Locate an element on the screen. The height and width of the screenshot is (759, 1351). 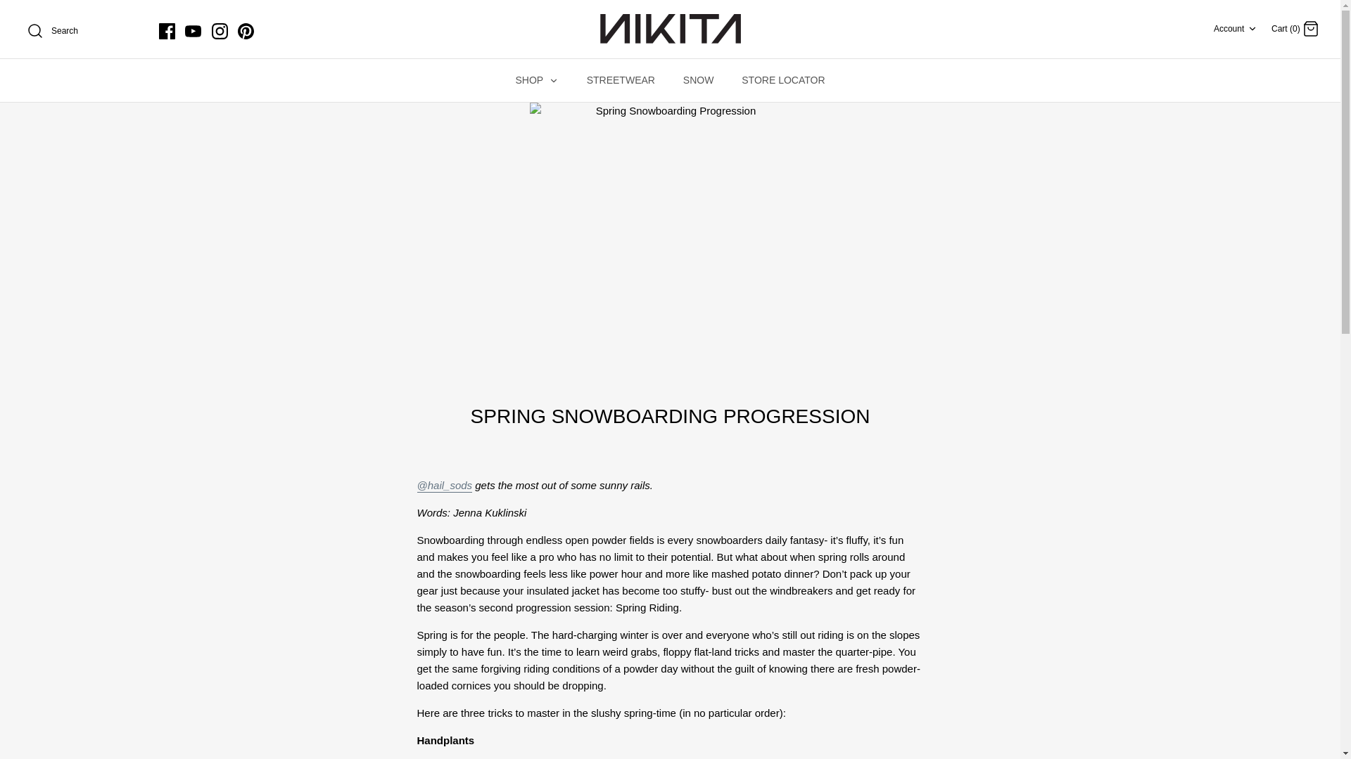
Down is located at coordinates (670, 29).